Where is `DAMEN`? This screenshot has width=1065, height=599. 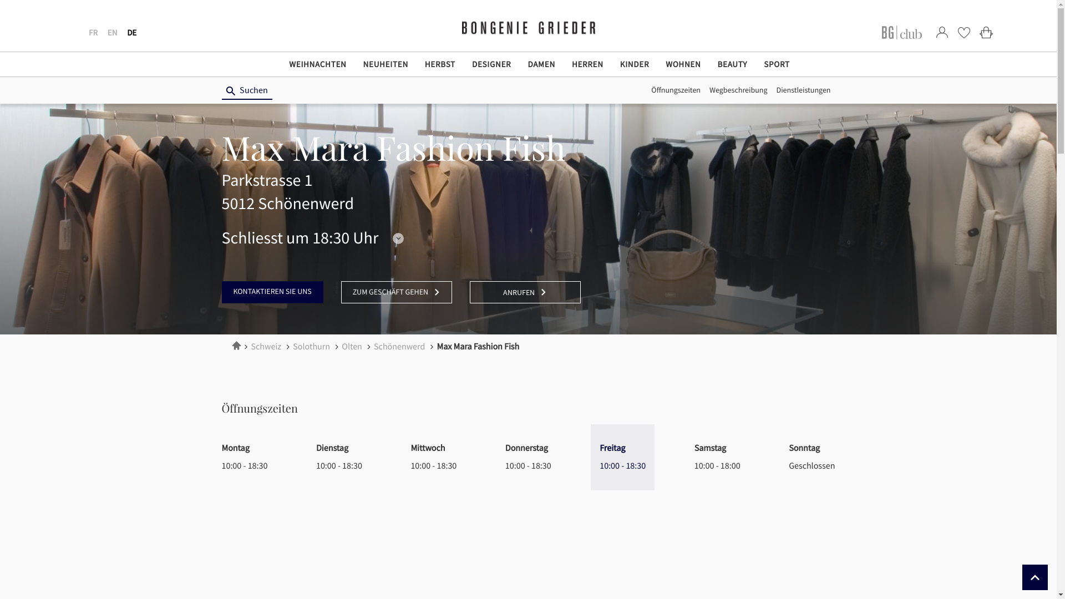
DAMEN is located at coordinates (541, 64).